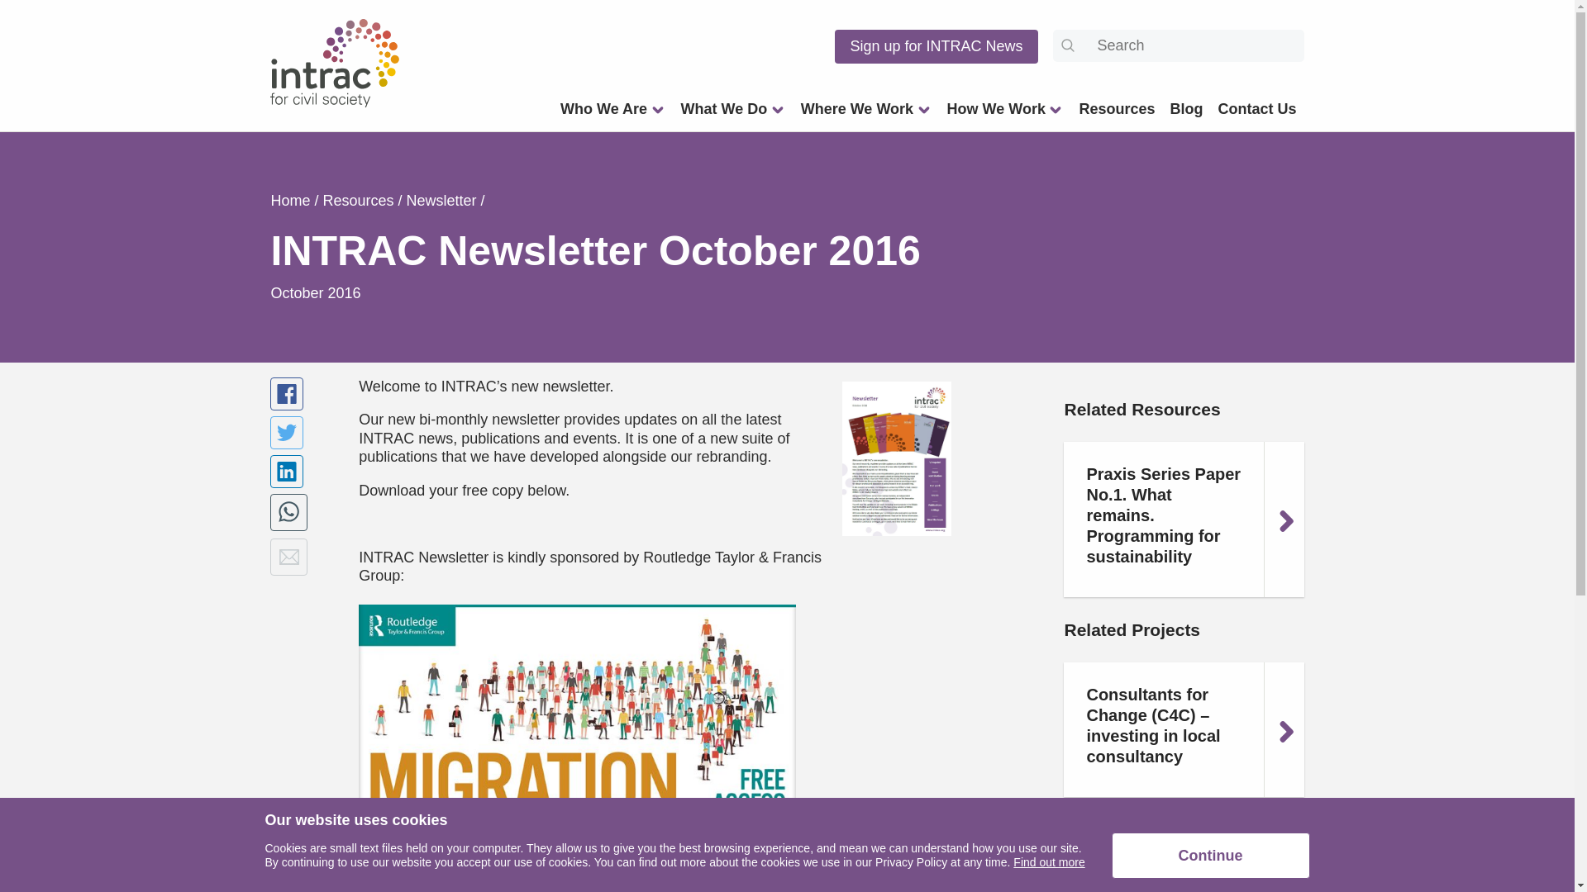  What do you see at coordinates (288, 557) in the screenshot?
I see `Share by Email` at bounding box center [288, 557].